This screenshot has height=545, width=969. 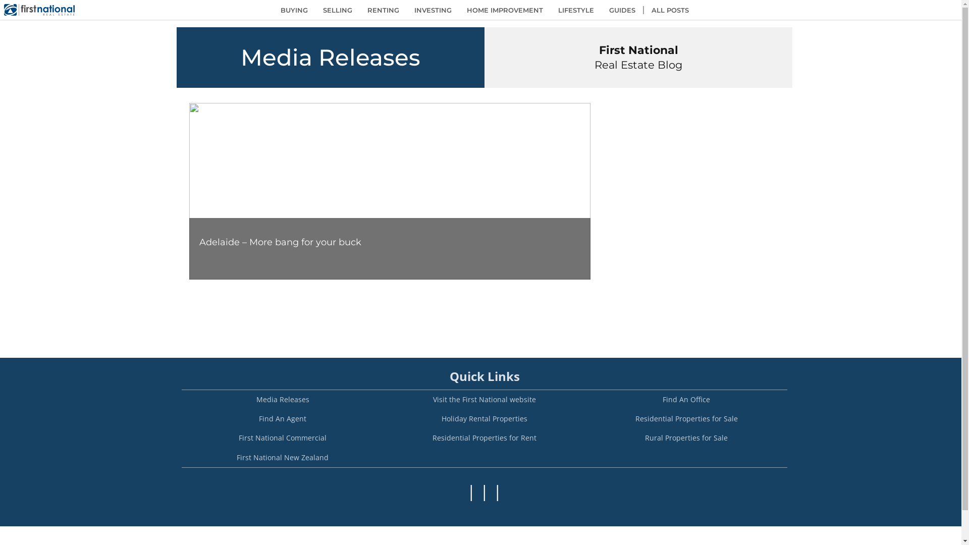 I want to click on RENTING, so click(x=383, y=10).